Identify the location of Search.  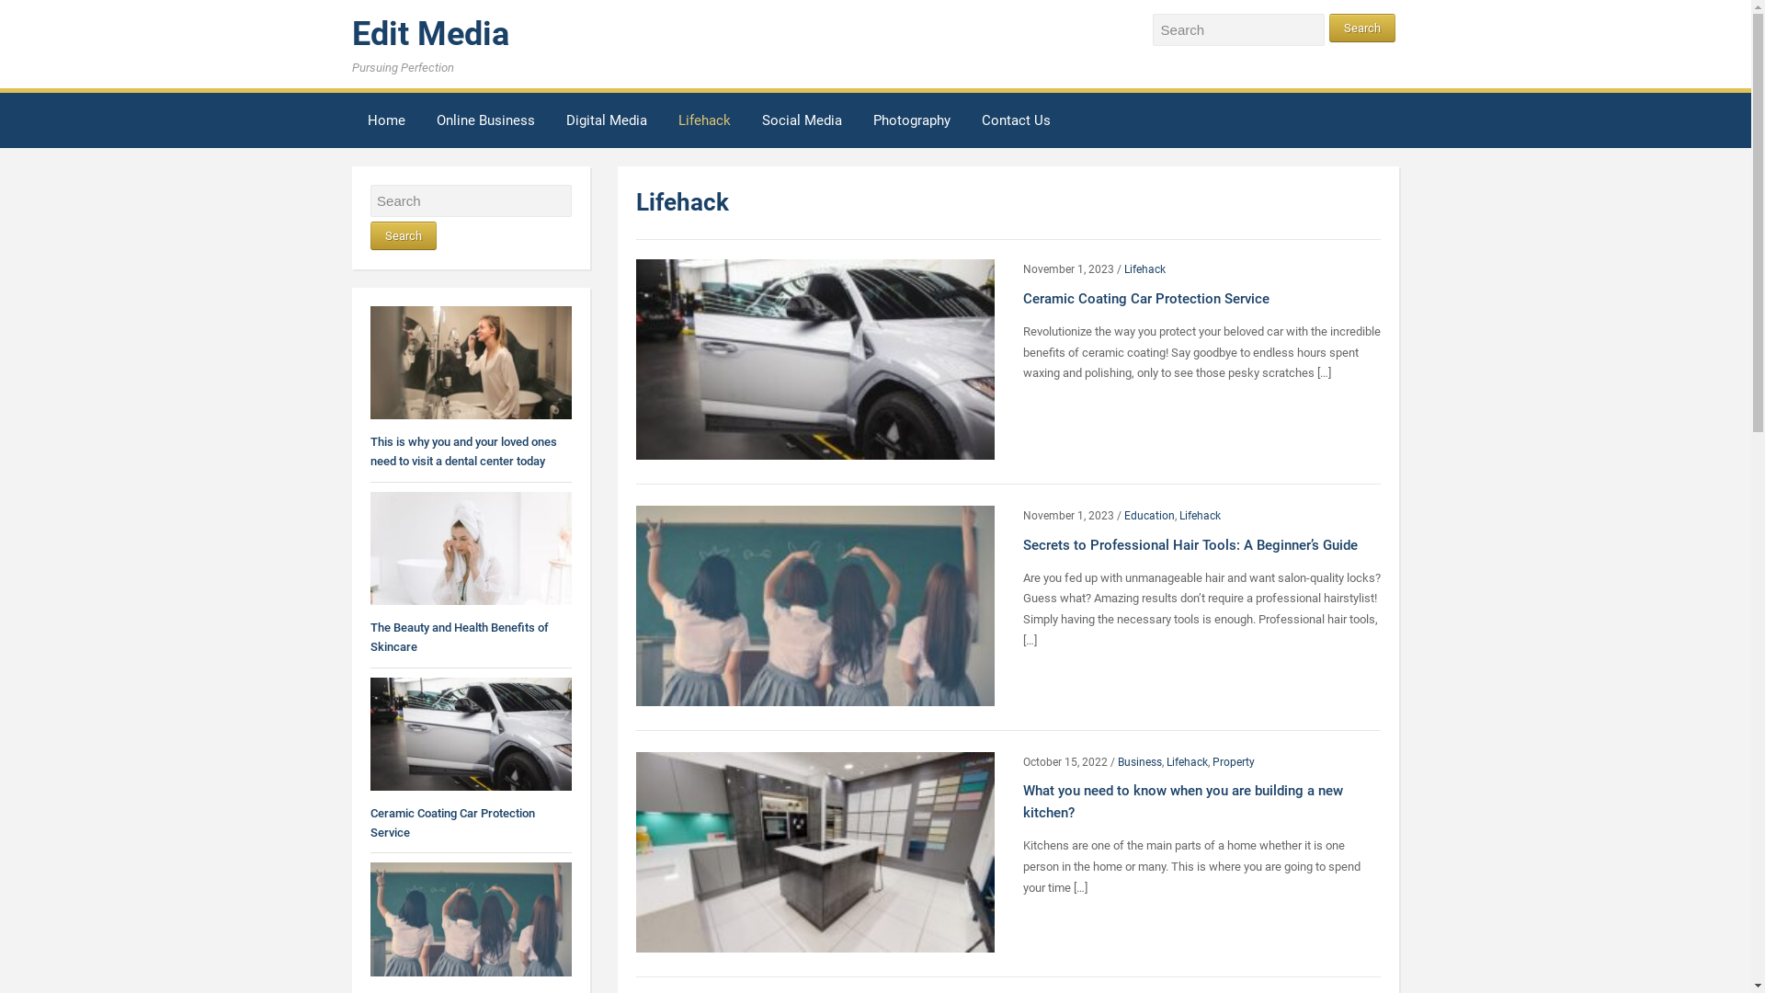
(403, 235).